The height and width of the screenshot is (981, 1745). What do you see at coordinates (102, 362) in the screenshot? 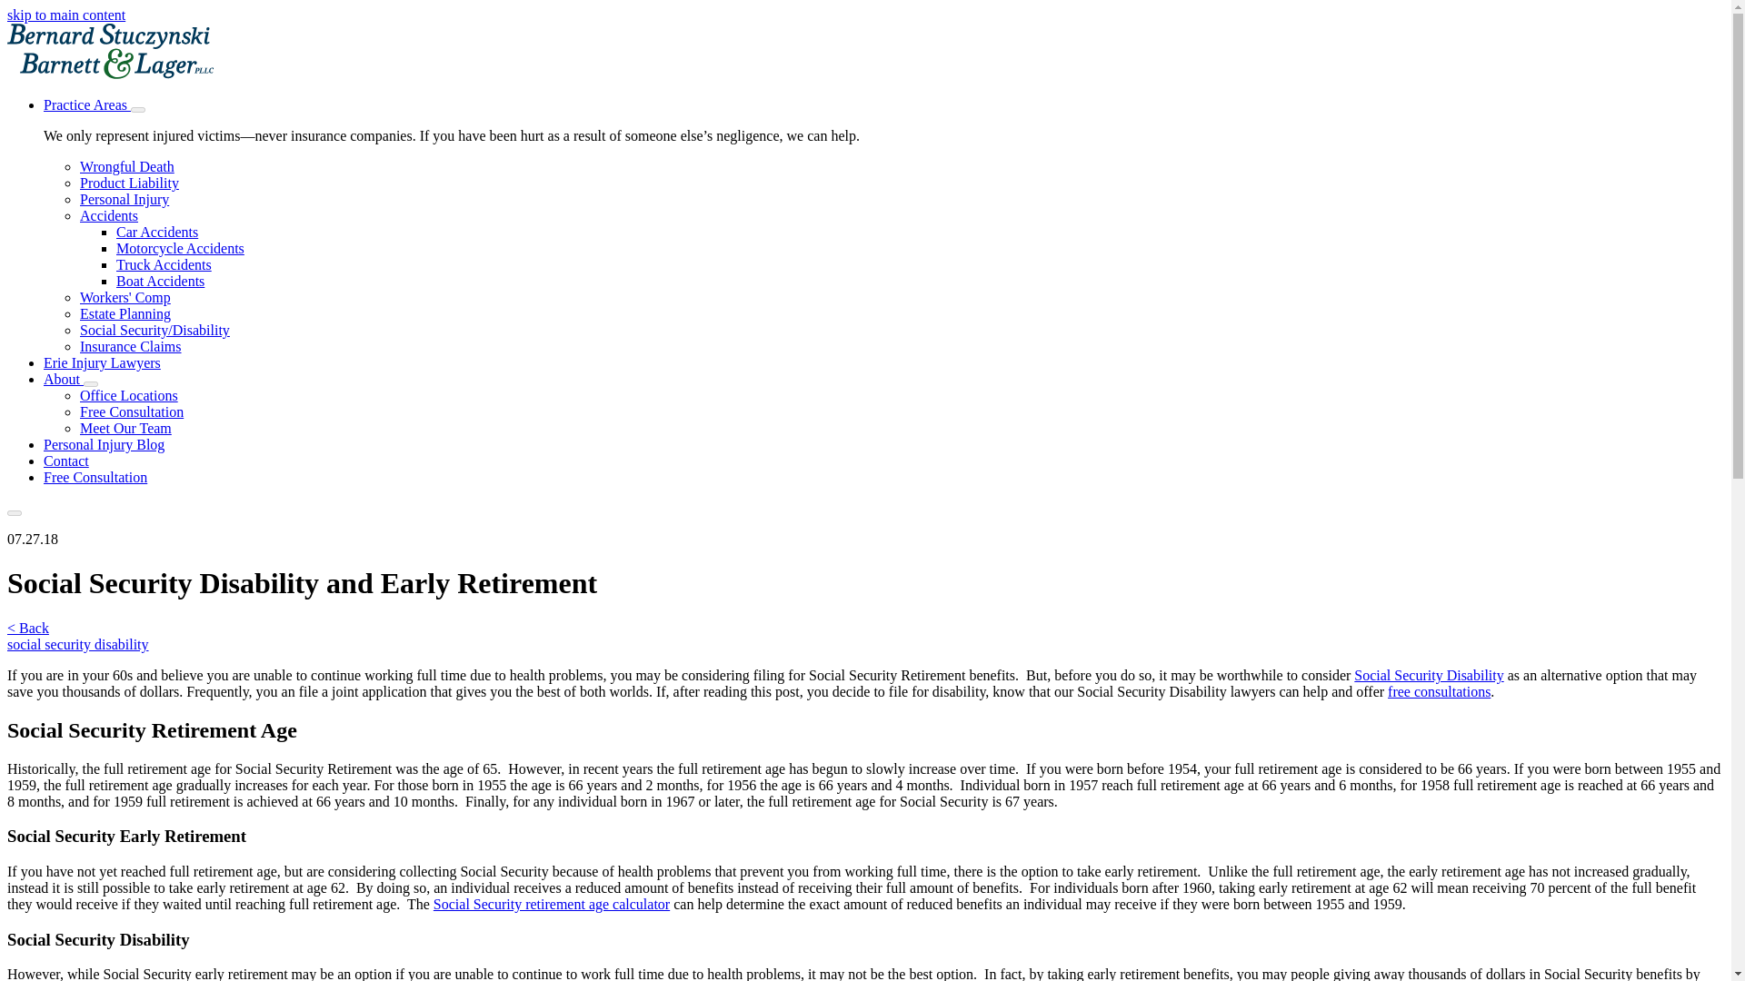
I see `Erie Injury Lawyers` at bounding box center [102, 362].